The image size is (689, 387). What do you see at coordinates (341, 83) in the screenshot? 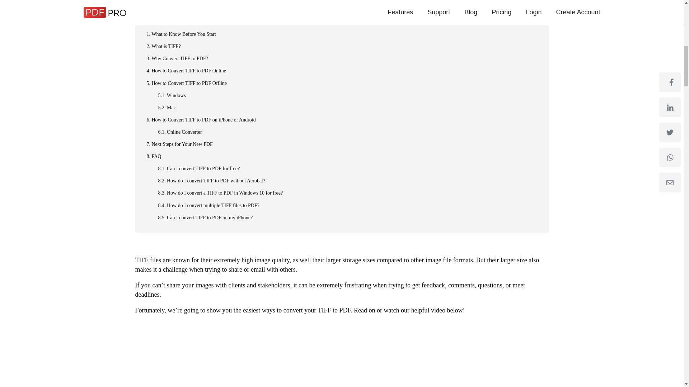
I see `5. How to Convert TIFF to PDF Offline` at bounding box center [341, 83].